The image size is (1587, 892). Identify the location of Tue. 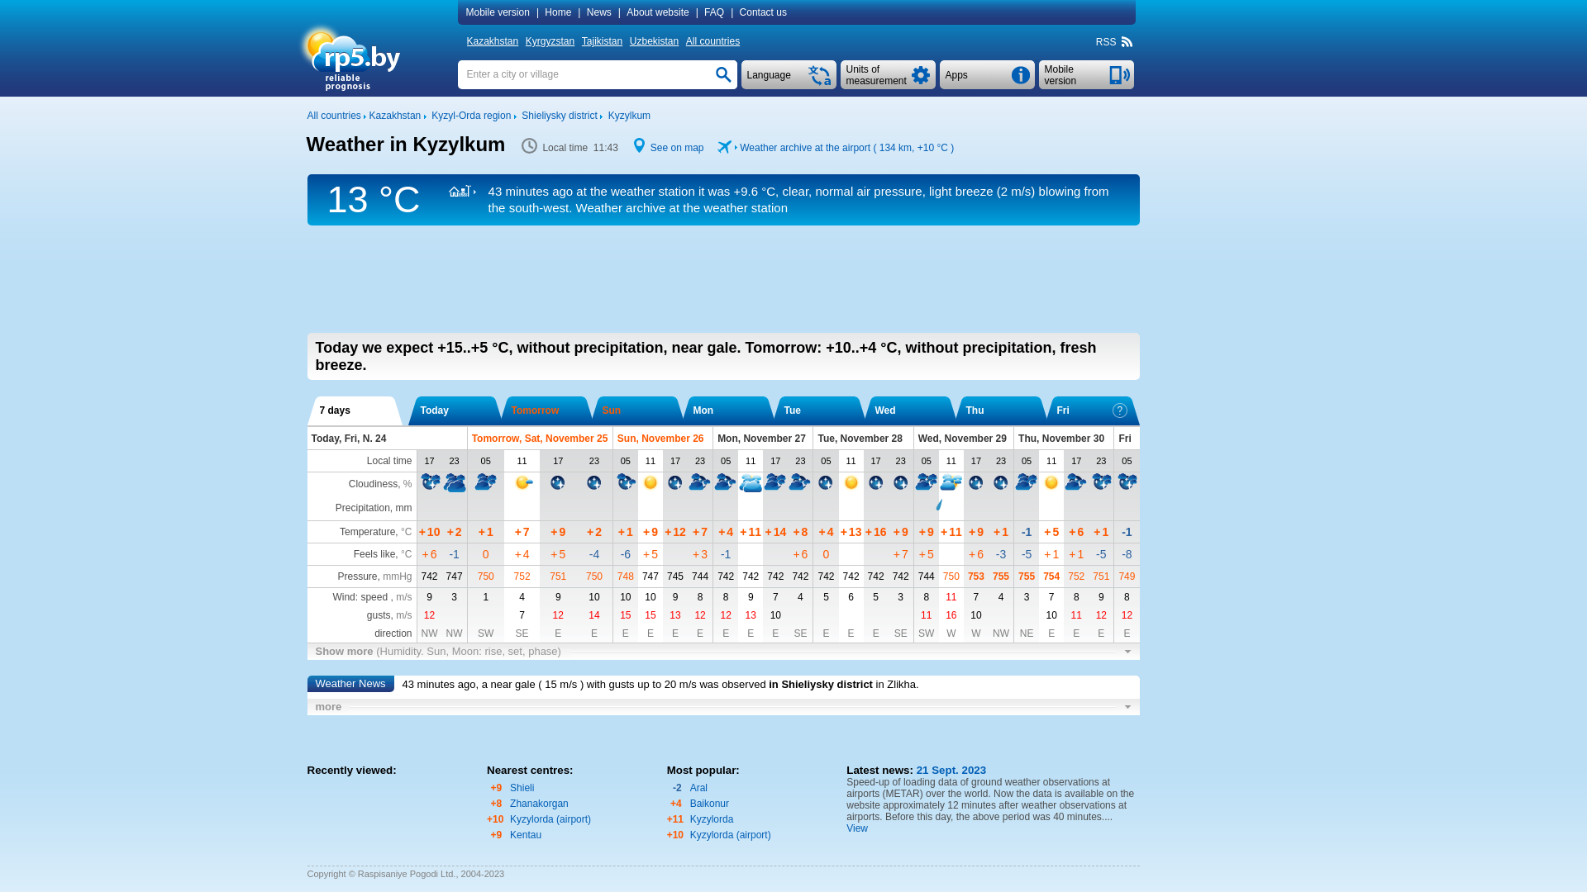
(818, 411).